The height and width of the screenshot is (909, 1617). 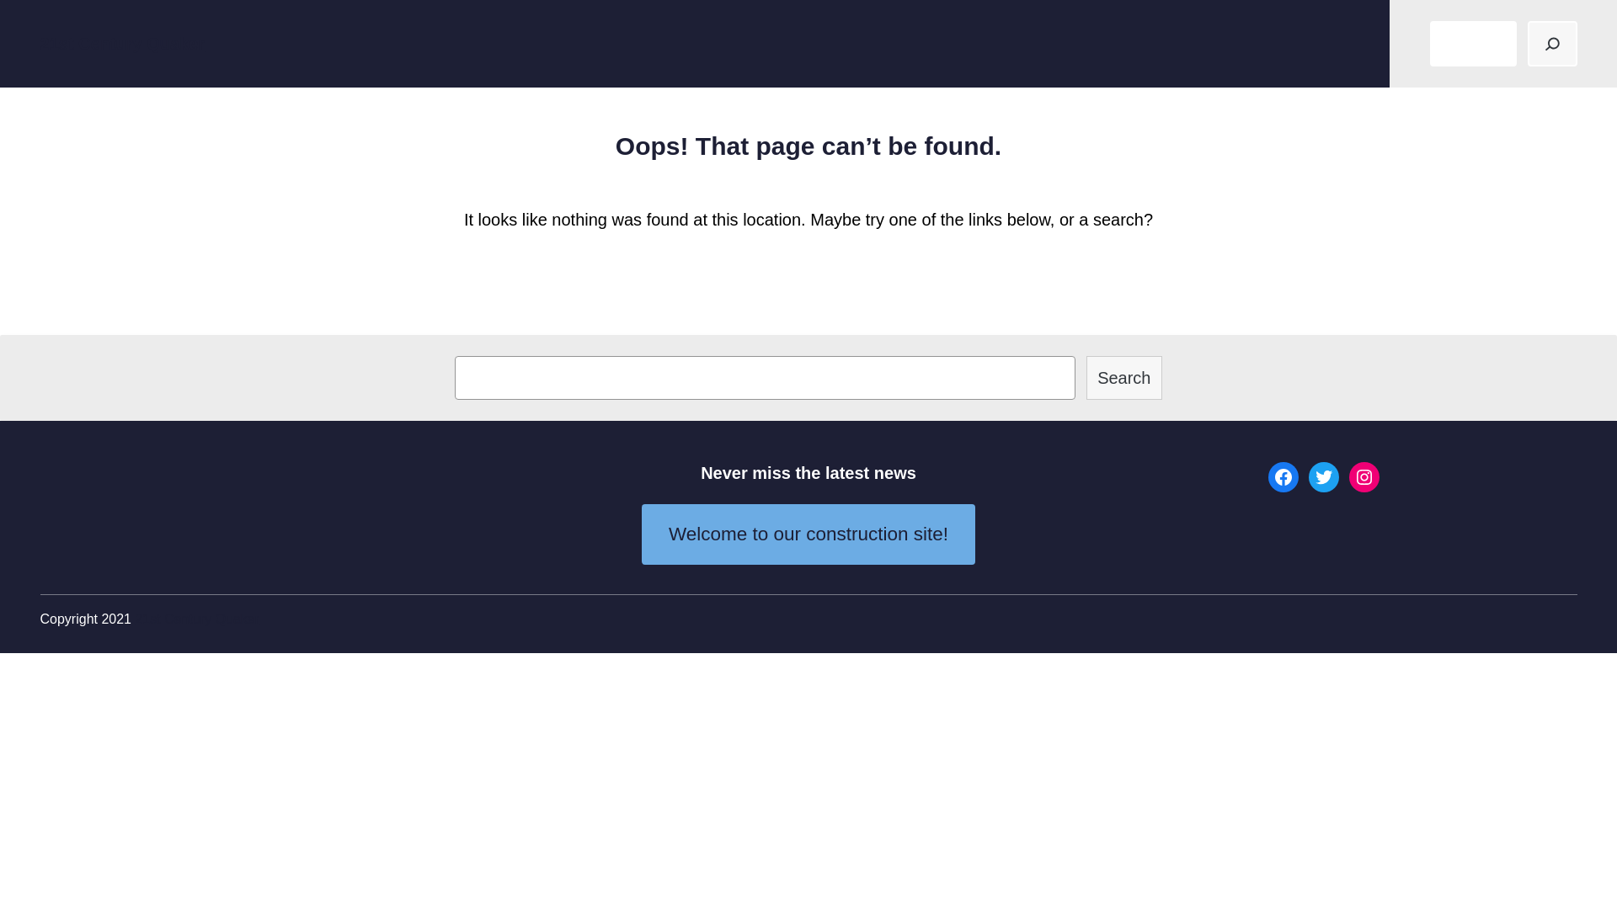 I want to click on 21st Century Quaker, so click(x=197, y=619).